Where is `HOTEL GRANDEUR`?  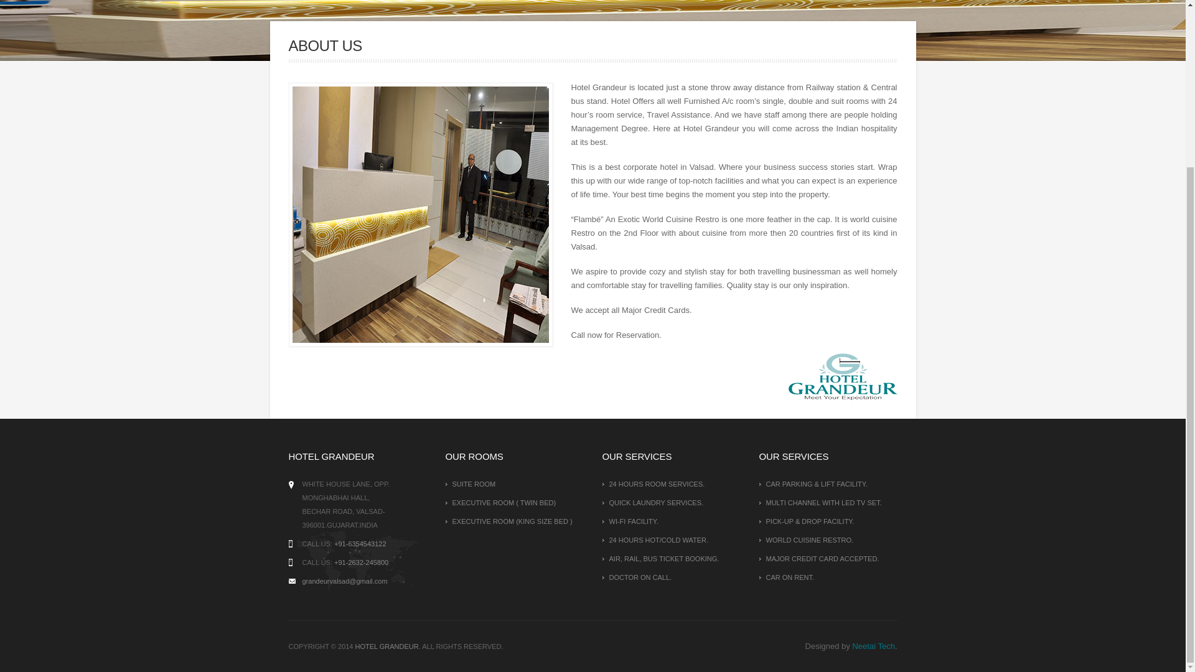
HOTEL GRANDEUR is located at coordinates (387, 646).